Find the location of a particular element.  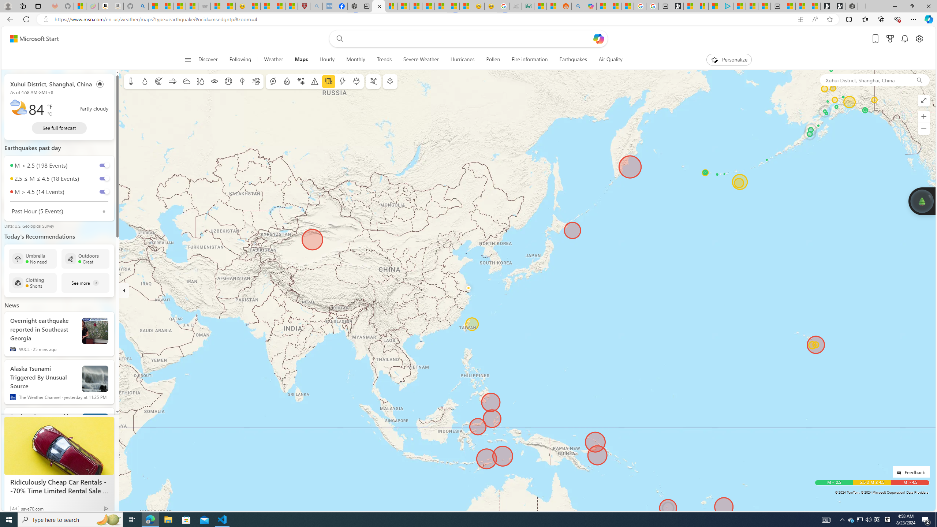

Feedback is located at coordinates (911, 471).